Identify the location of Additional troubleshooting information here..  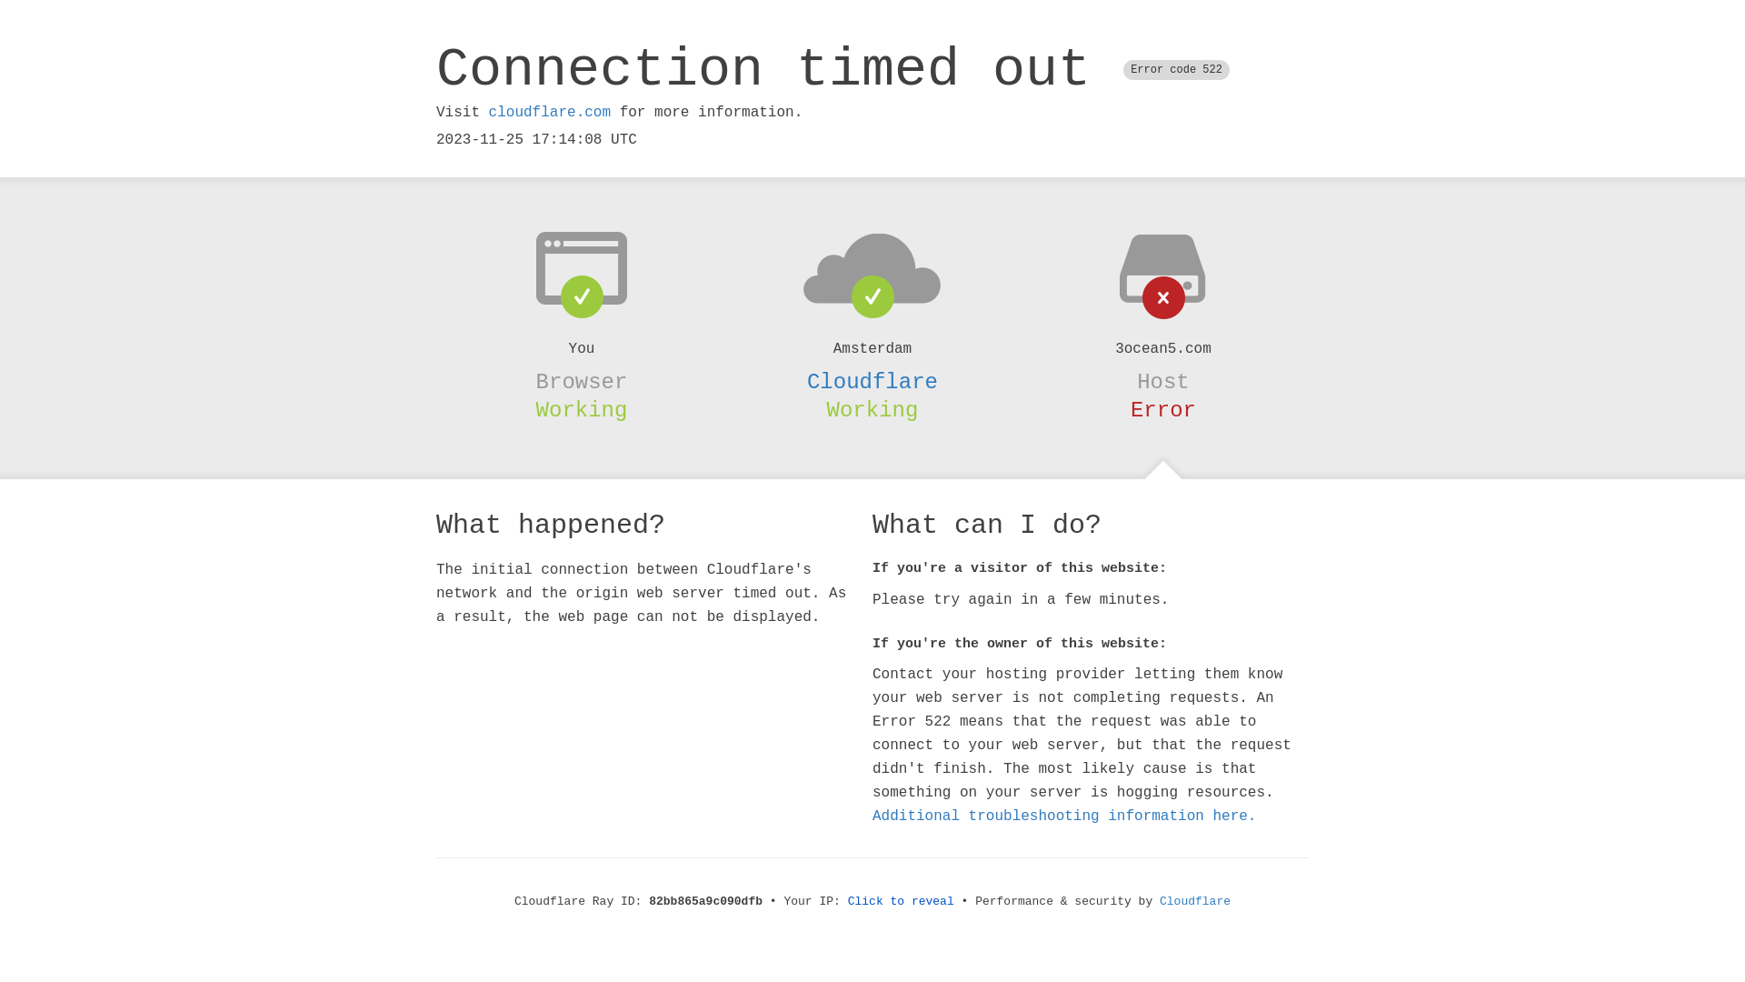
(1064, 817).